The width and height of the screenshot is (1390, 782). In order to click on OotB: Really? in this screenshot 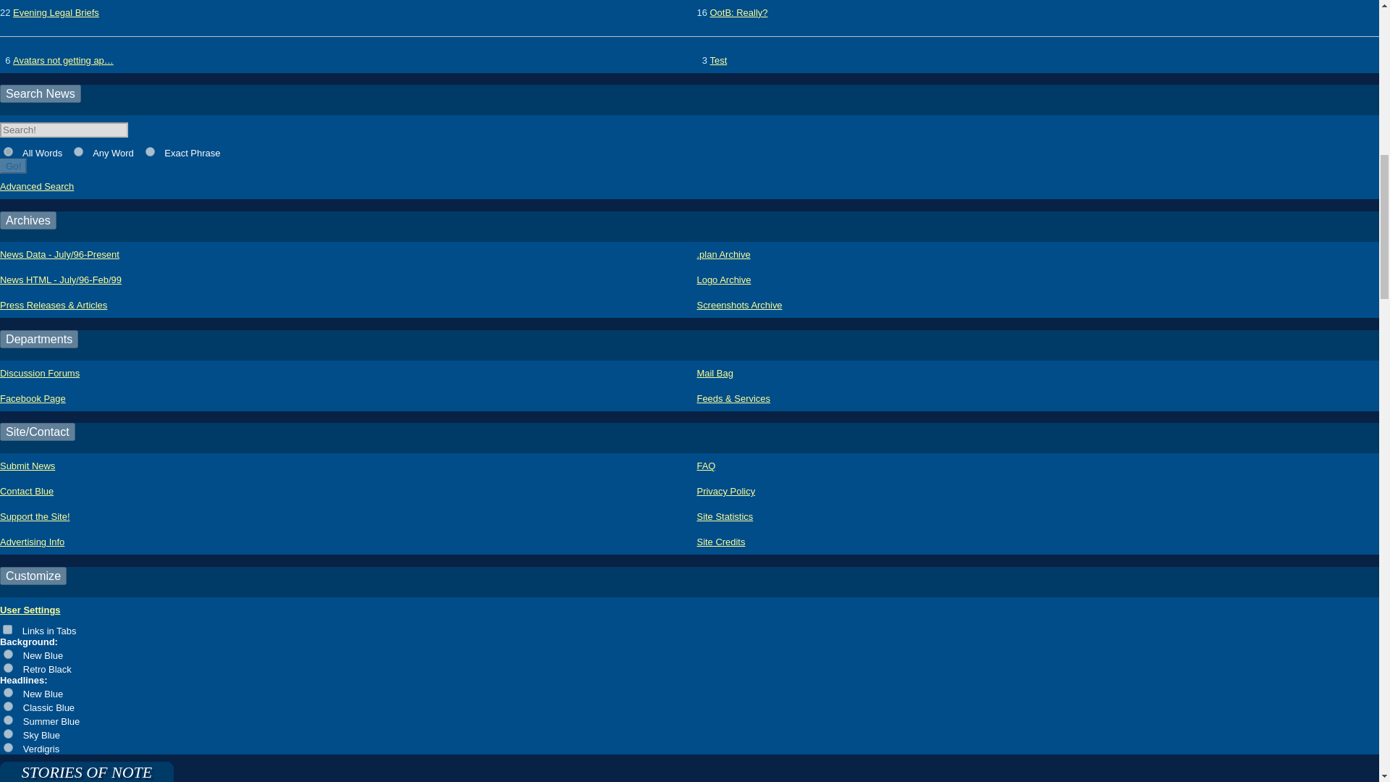, I will do `click(739, 12)`.